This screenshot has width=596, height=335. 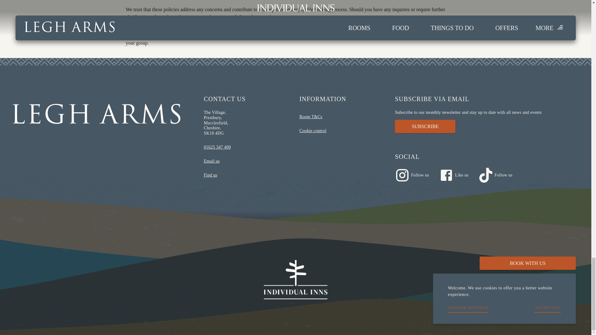 What do you see at coordinates (458, 175) in the screenshot?
I see `Like us` at bounding box center [458, 175].